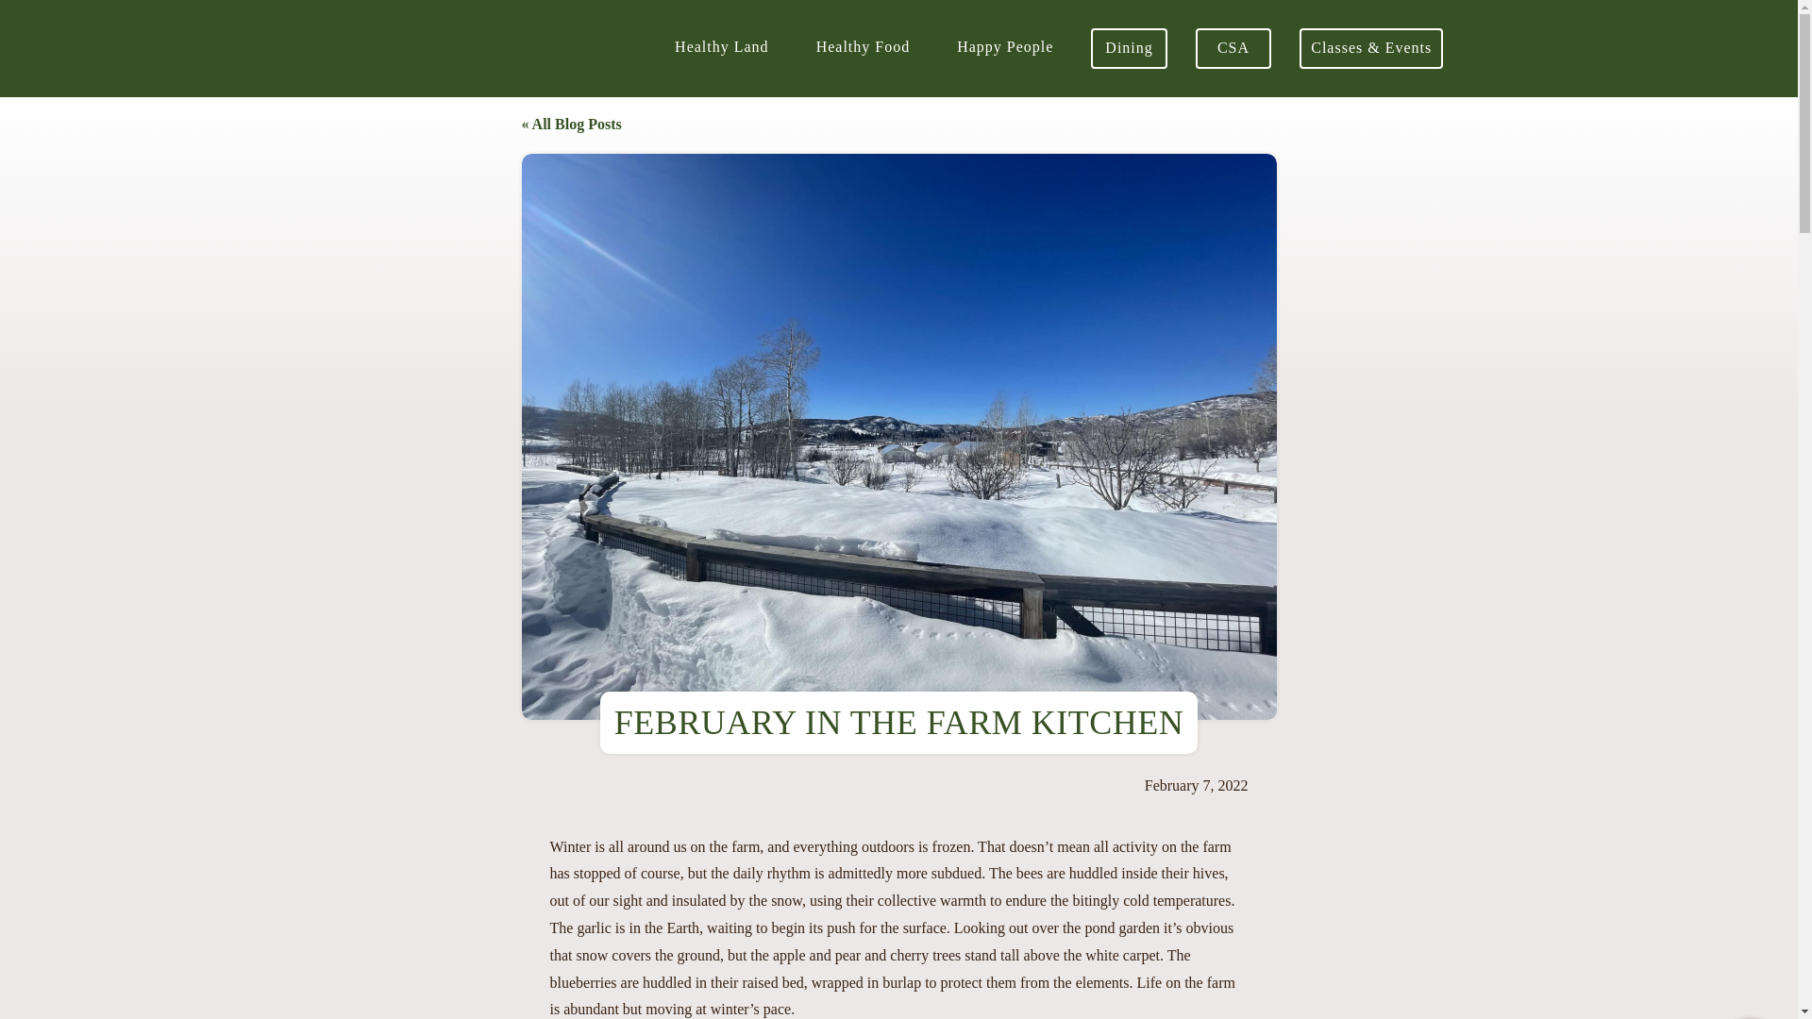 The width and height of the screenshot is (1812, 1019). Describe the element at coordinates (1233, 49) in the screenshot. I see `CSA` at that location.